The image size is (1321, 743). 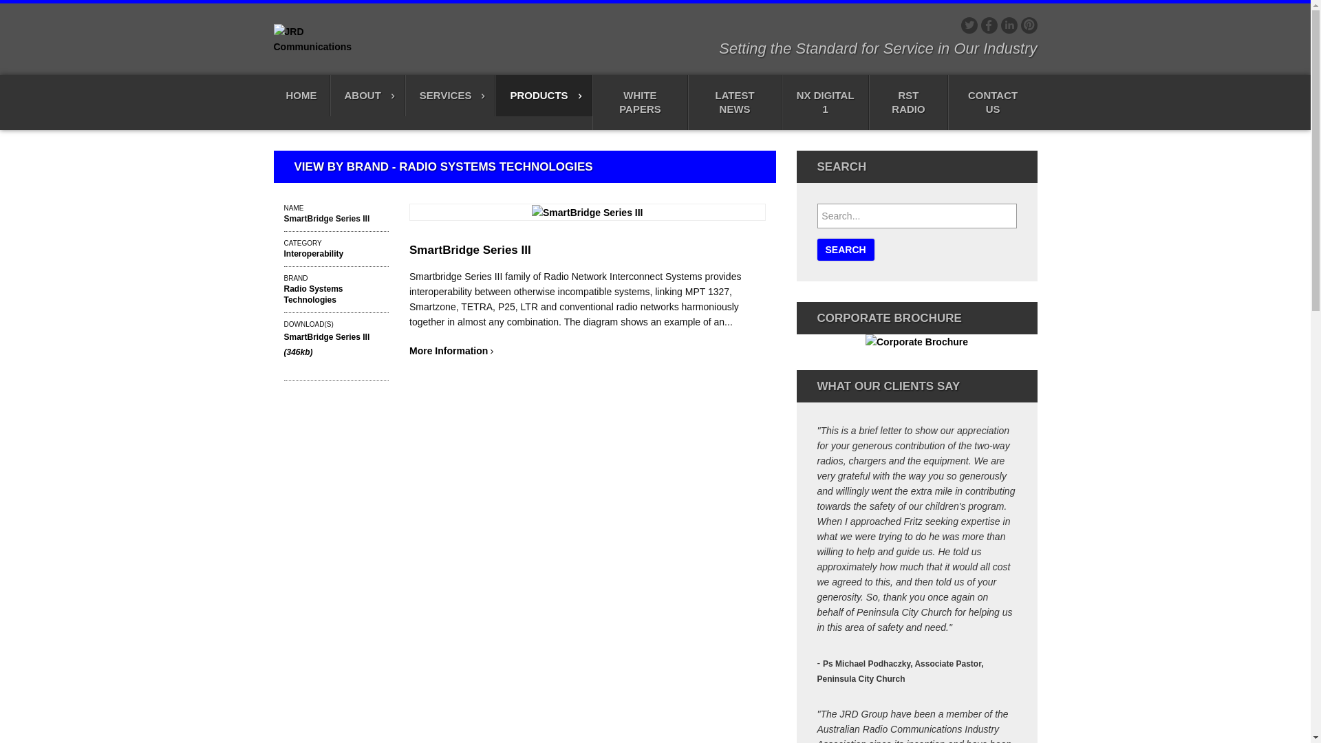 I want to click on Interoperability, so click(x=314, y=254).